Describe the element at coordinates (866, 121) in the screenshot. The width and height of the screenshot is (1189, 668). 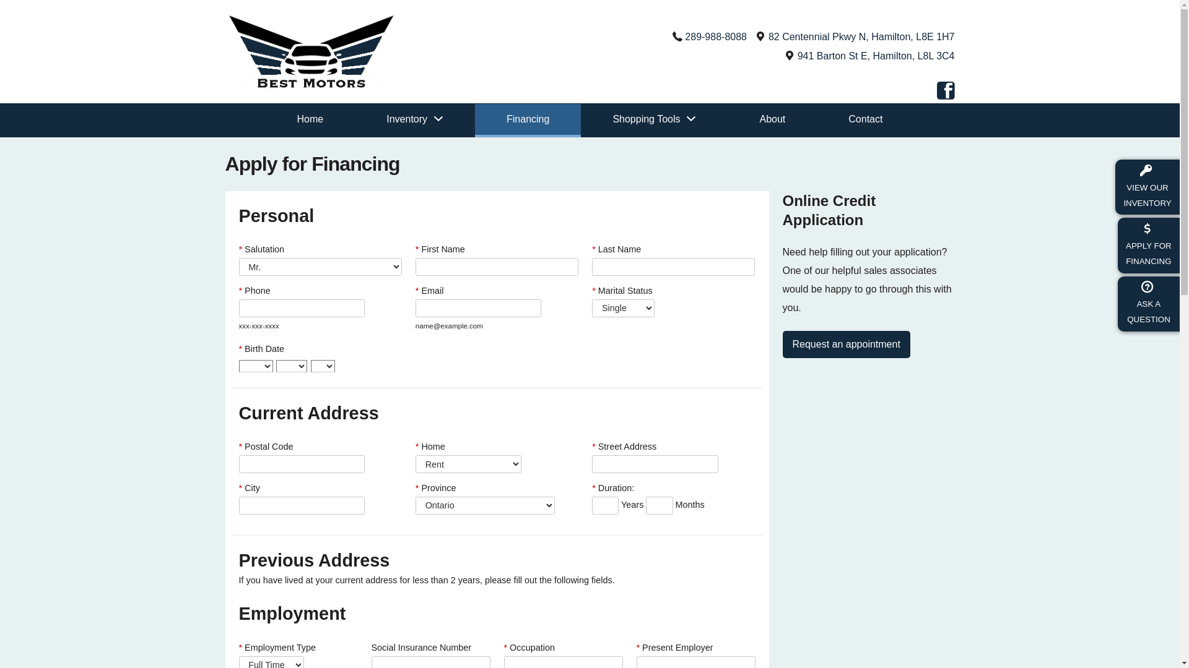
I see `Contact` at that location.